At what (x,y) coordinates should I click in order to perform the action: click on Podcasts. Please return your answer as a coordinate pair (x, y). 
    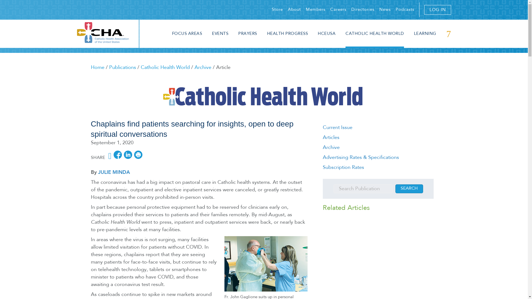
    Looking at the image, I should click on (405, 10).